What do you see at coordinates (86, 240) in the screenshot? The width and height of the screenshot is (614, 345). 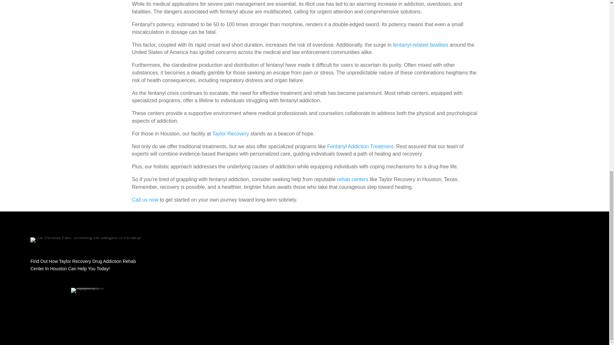 I see `The Perilous Path: Unveiling the Dangers of Fentanyl` at bounding box center [86, 240].